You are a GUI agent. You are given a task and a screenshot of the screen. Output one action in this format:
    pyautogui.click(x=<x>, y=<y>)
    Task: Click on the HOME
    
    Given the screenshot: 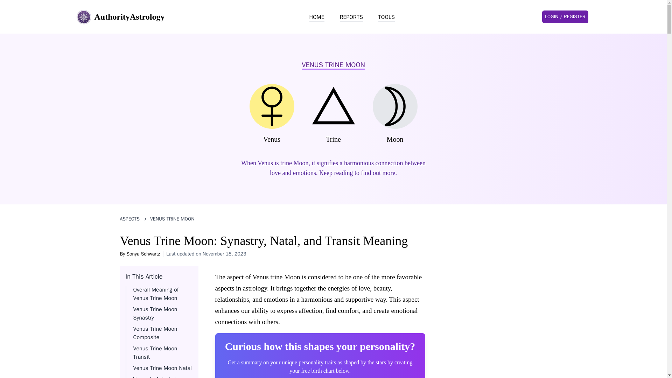 What is the action you would take?
    pyautogui.click(x=317, y=17)
    